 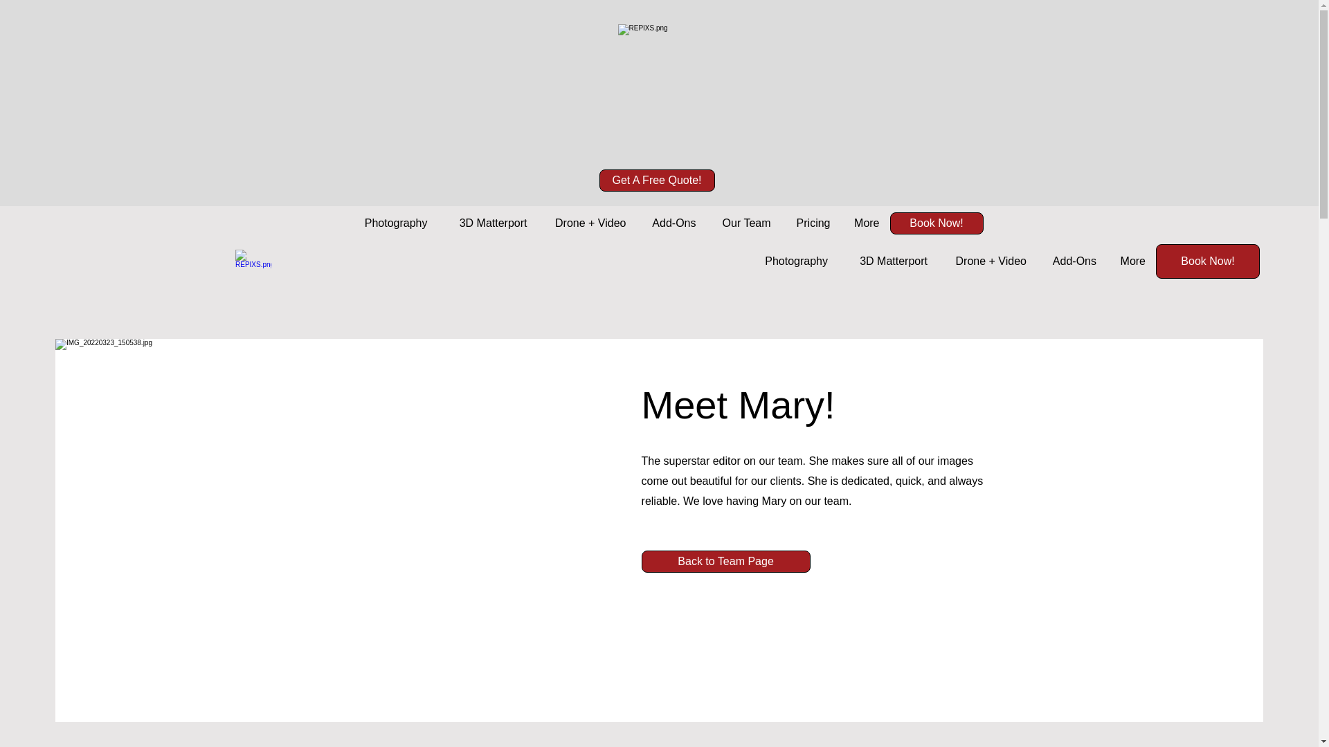 I want to click on Add-Ons, so click(x=1072, y=261).